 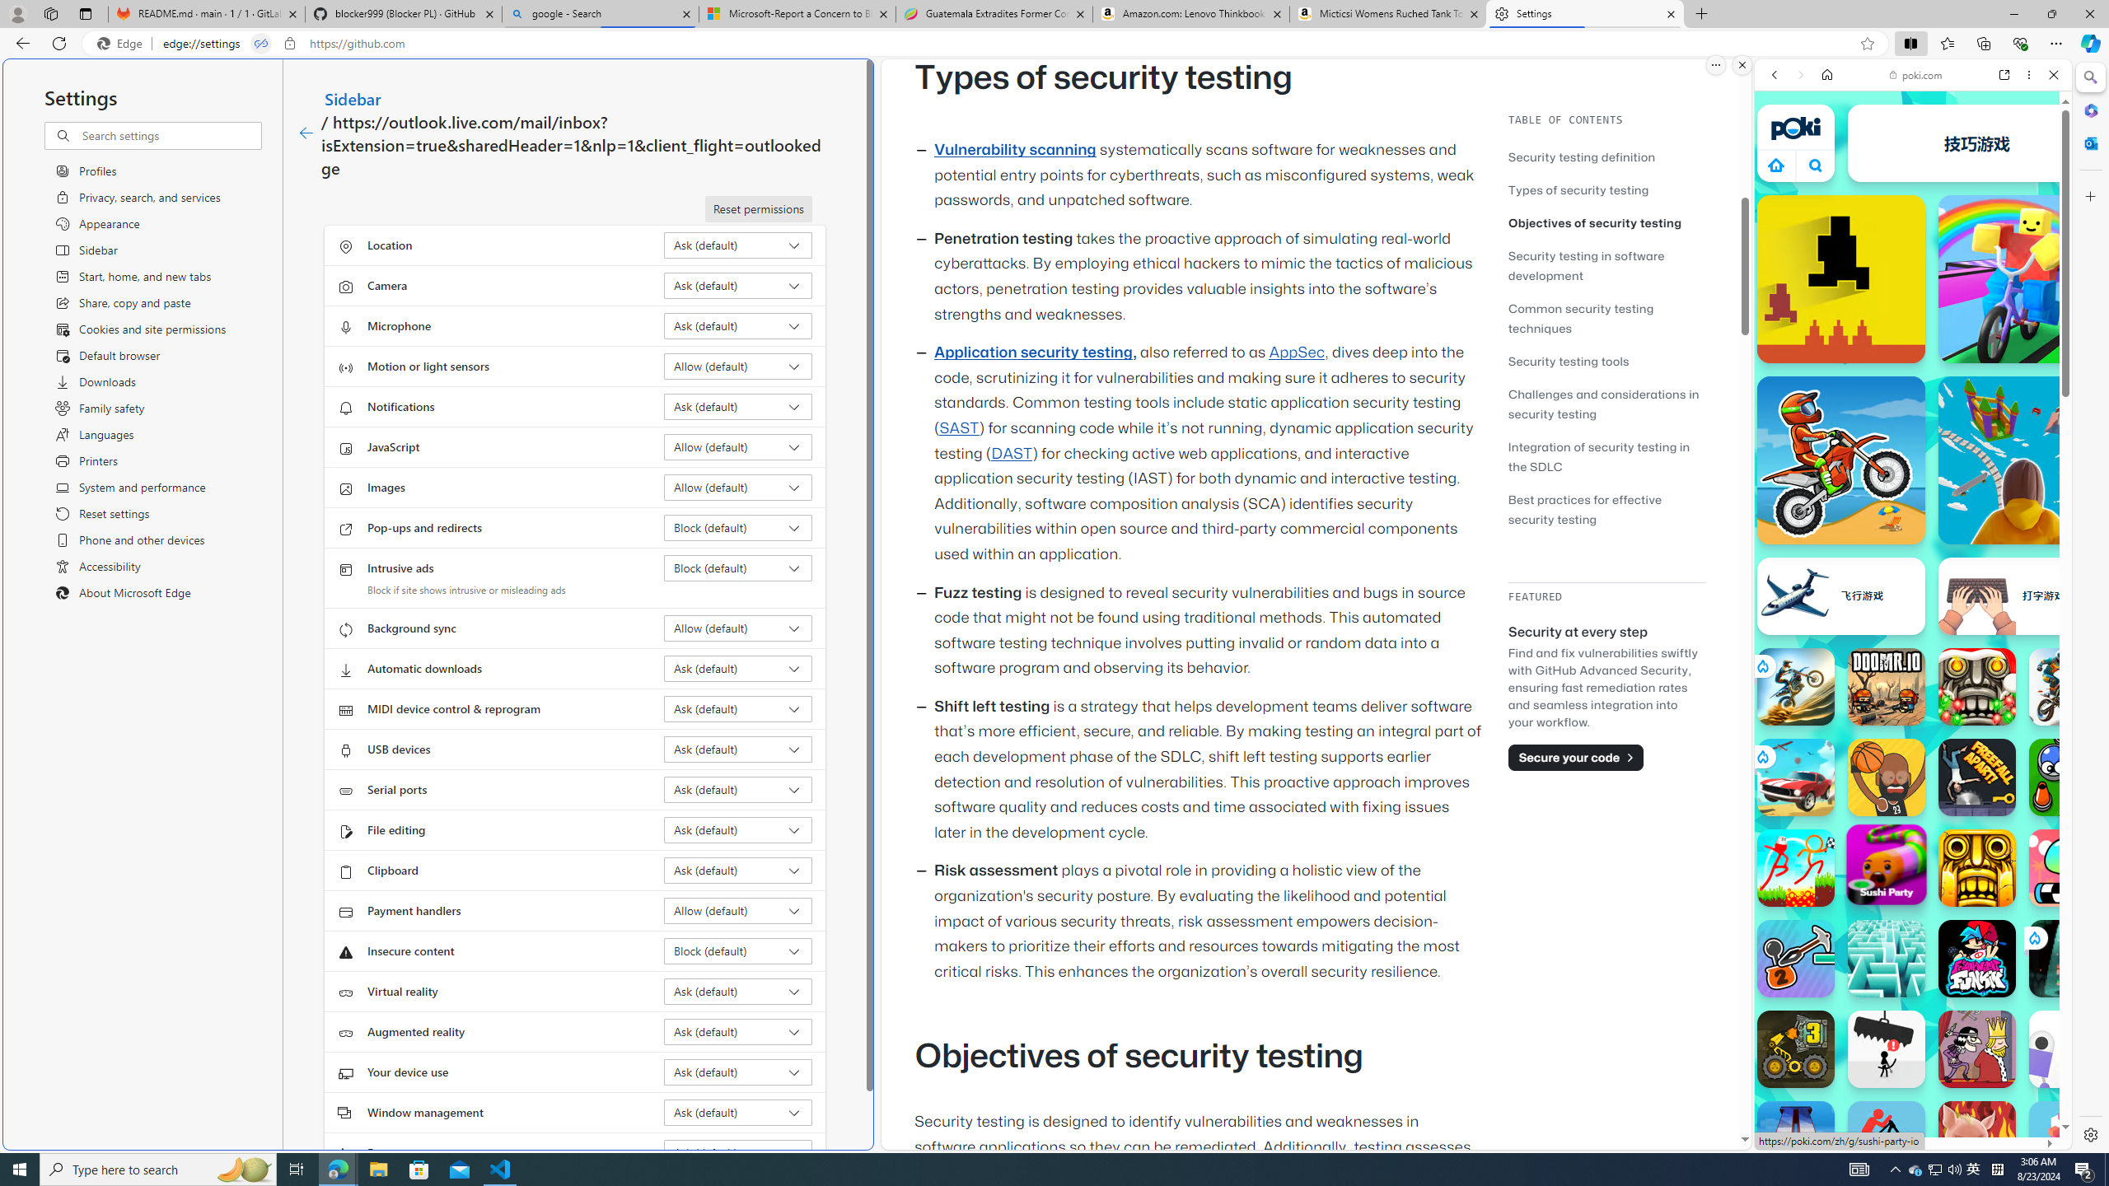 What do you see at coordinates (1887, 863) in the screenshot?
I see `Sushi Party Sushi Party` at bounding box center [1887, 863].